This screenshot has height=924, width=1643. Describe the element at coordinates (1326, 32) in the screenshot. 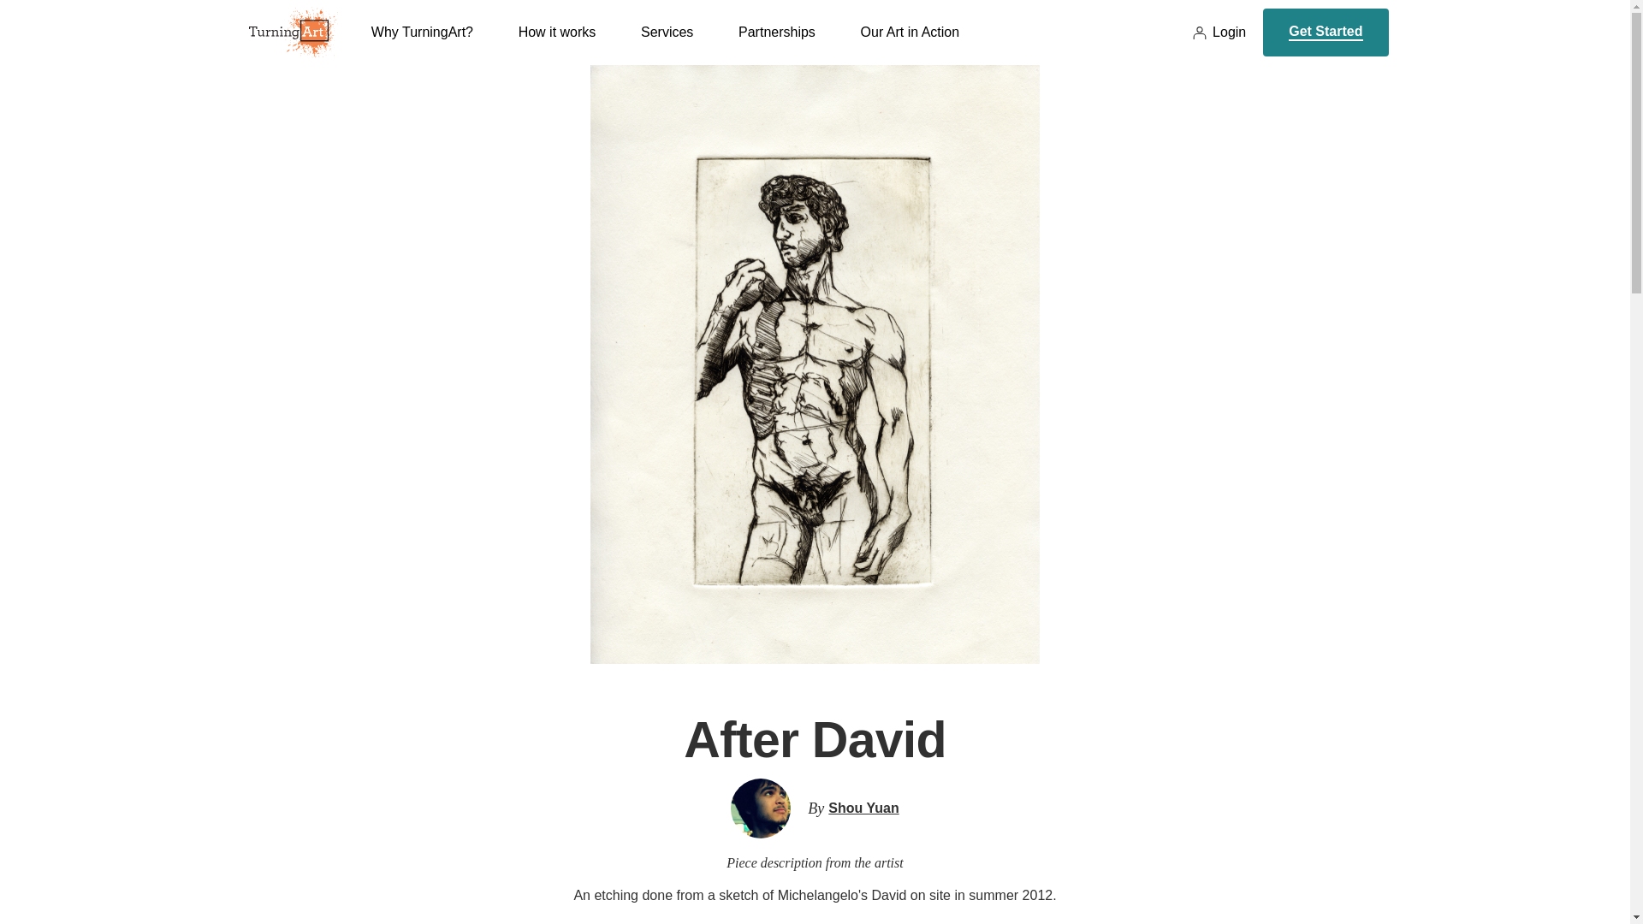

I see `Get Started` at that location.